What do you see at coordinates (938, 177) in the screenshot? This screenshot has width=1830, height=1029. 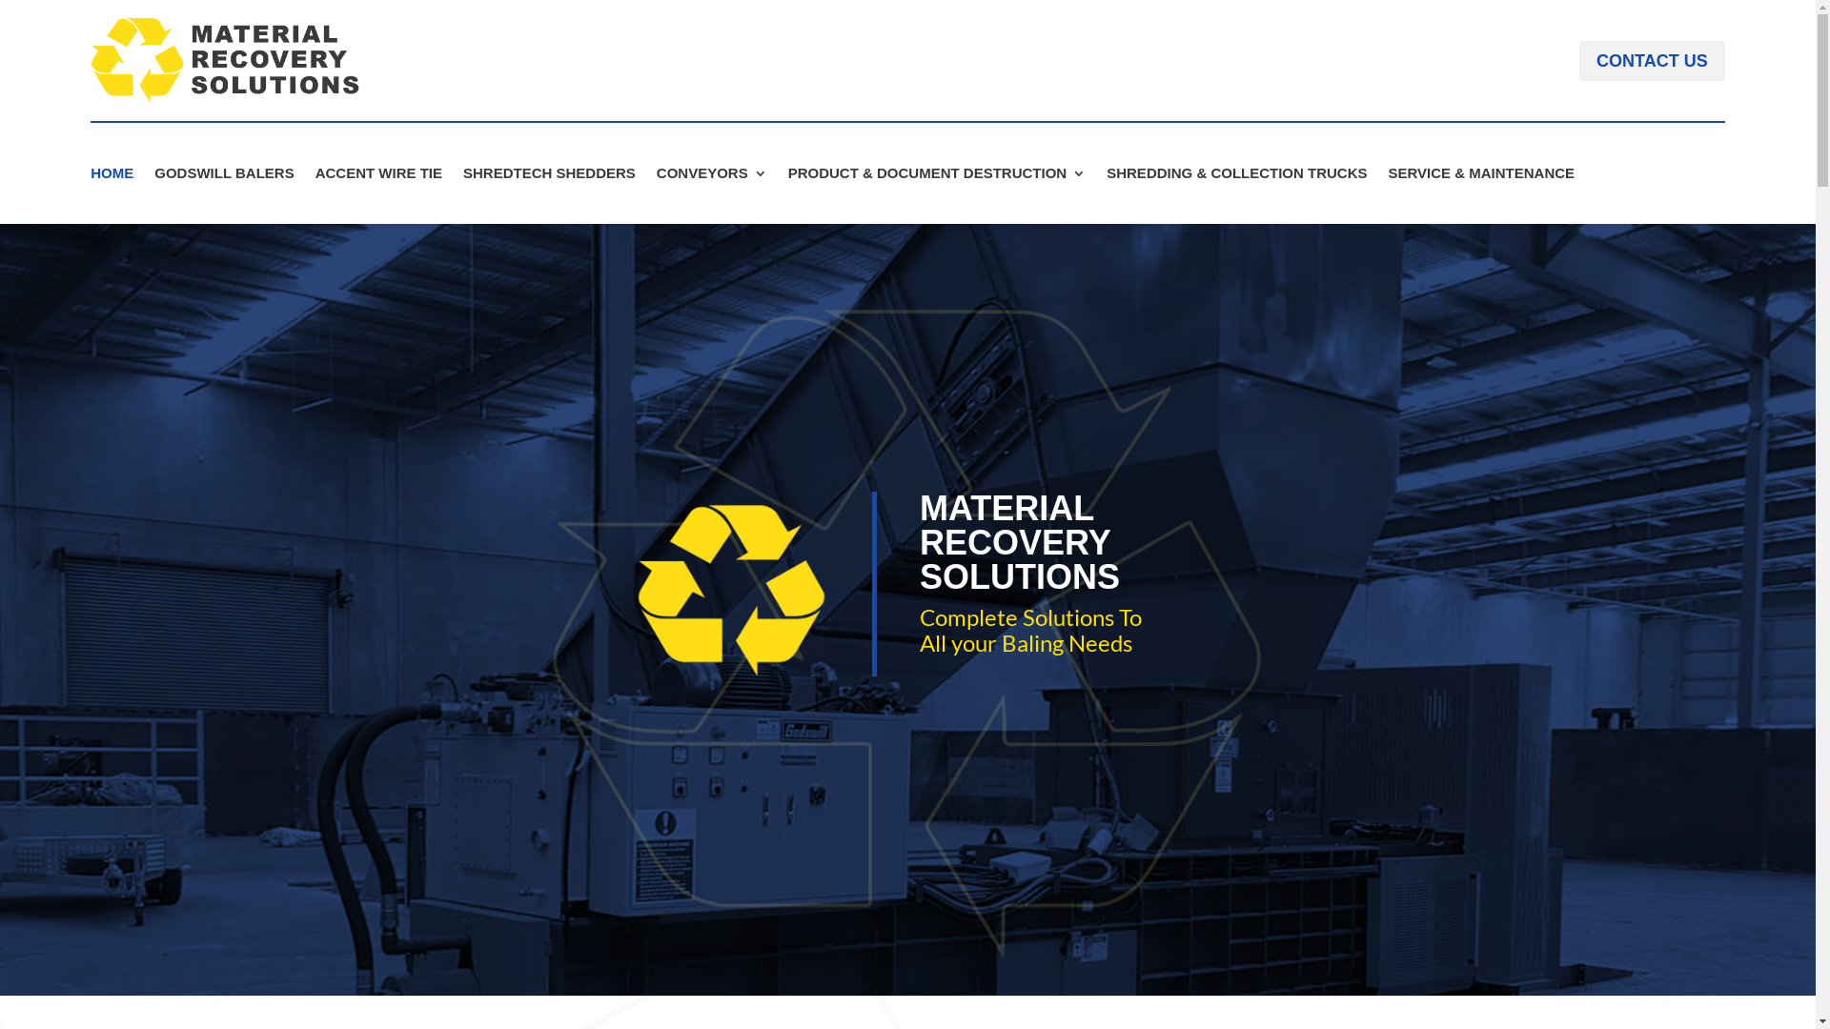 I see `PRODUCT & DOCUMENT DESTRUCTION` at bounding box center [938, 177].